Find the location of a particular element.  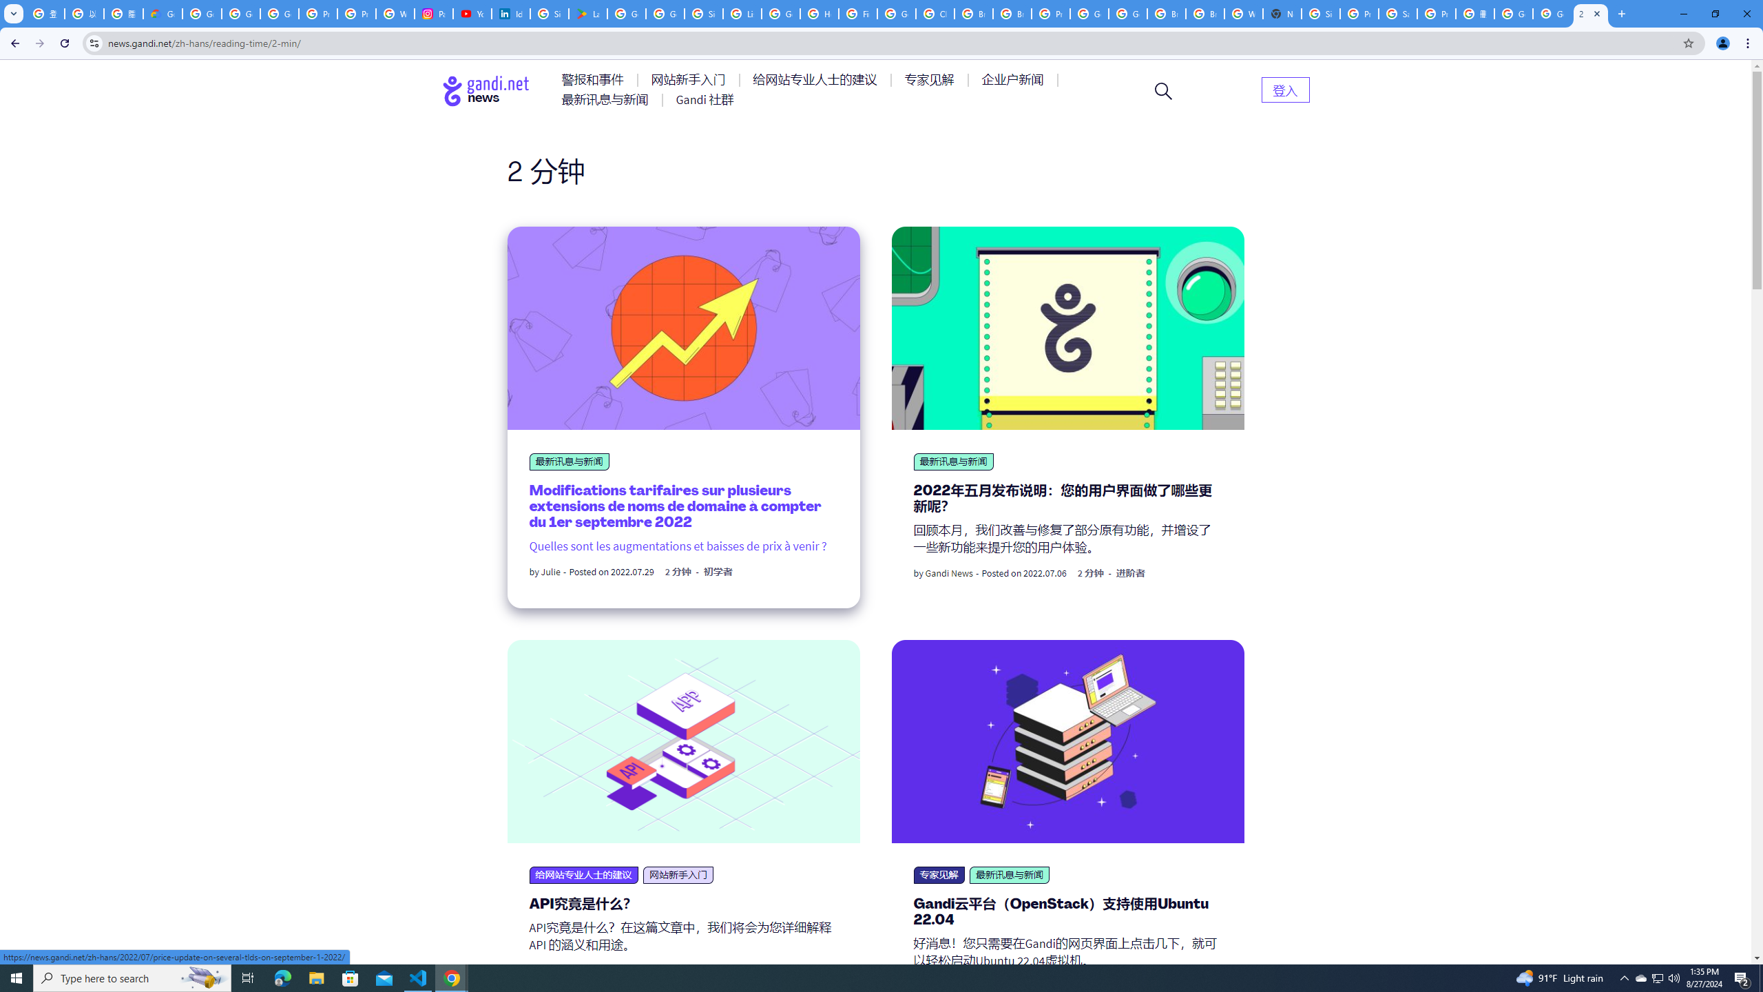

Google Workspace - Specific Terms is located at coordinates (665, 14).